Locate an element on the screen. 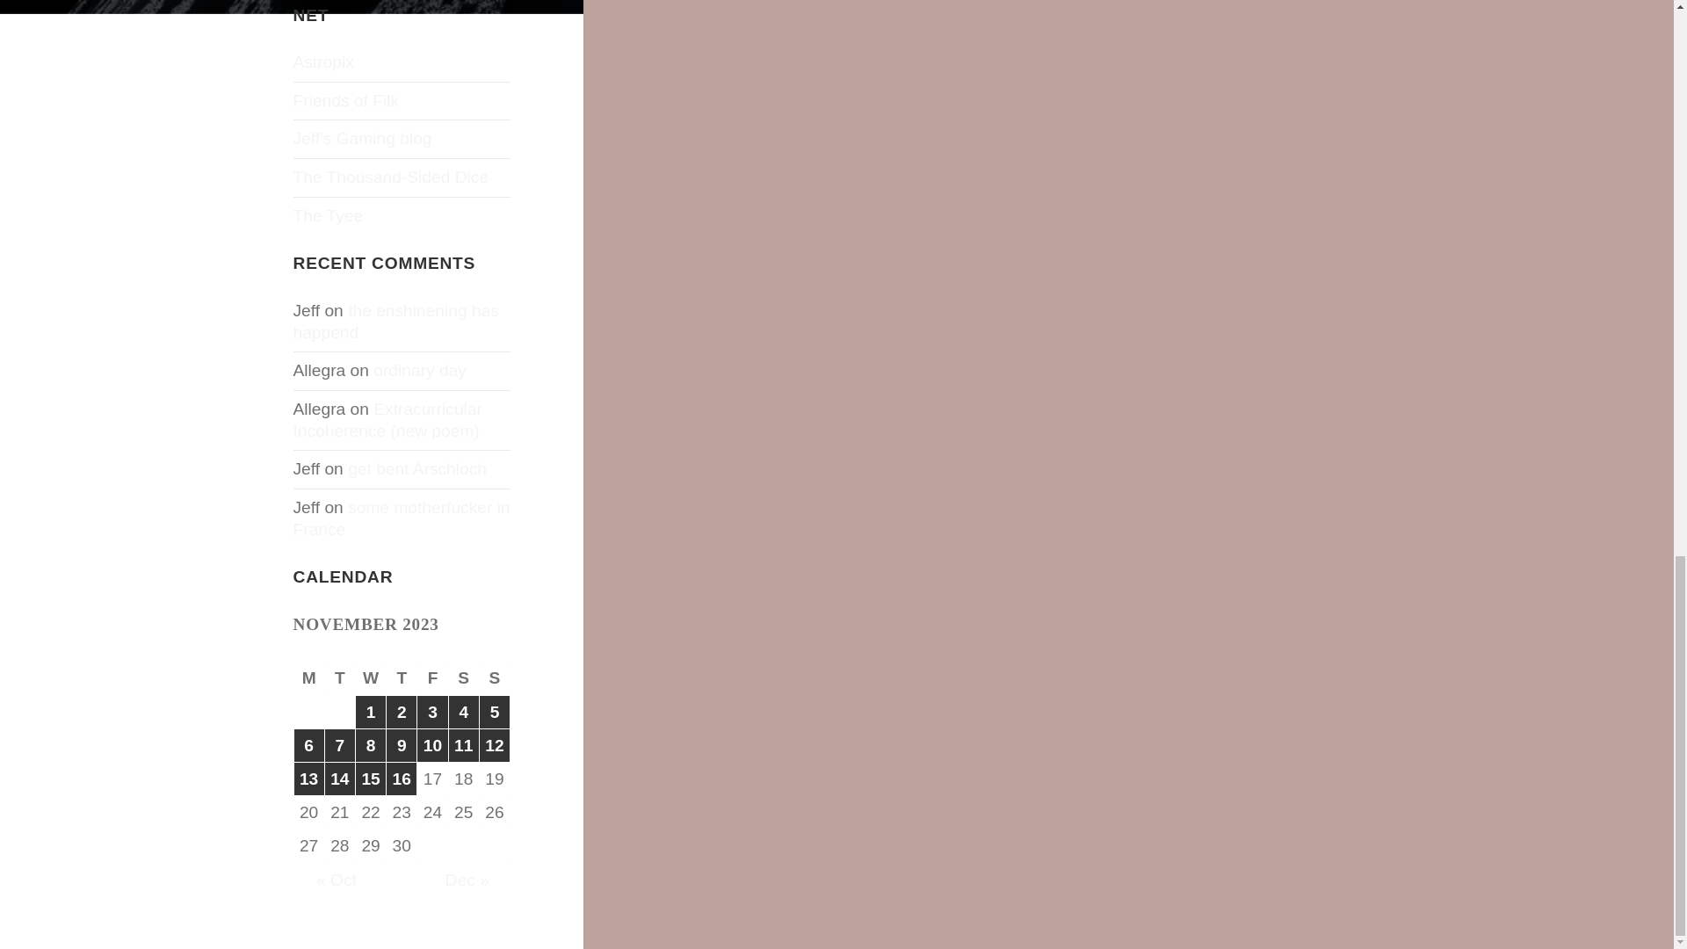  Filk site is located at coordinates (346, 100).